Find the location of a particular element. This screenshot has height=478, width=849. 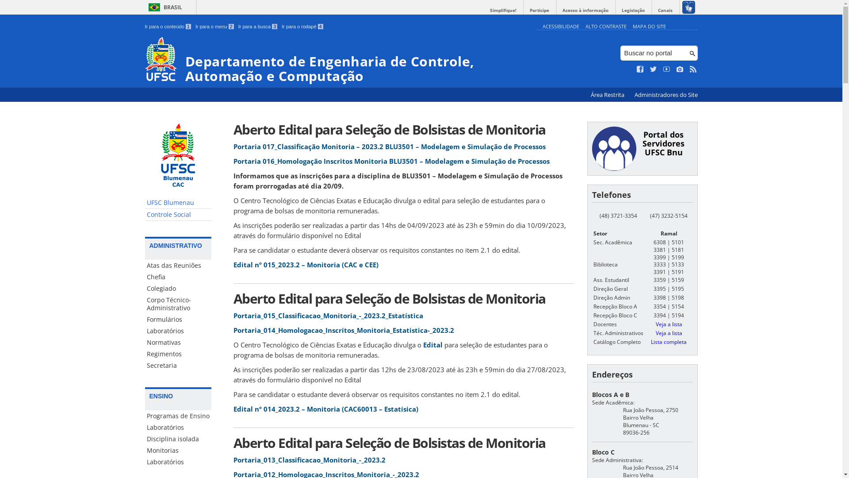

Controle Social is located at coordinates (178, 215).